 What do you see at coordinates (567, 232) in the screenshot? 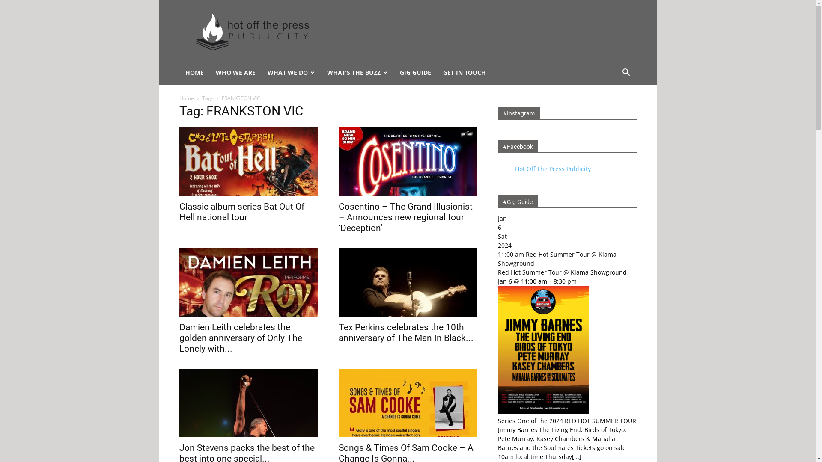
I see `Jan
6
Sat
2024` at bounding box center [567, 232].